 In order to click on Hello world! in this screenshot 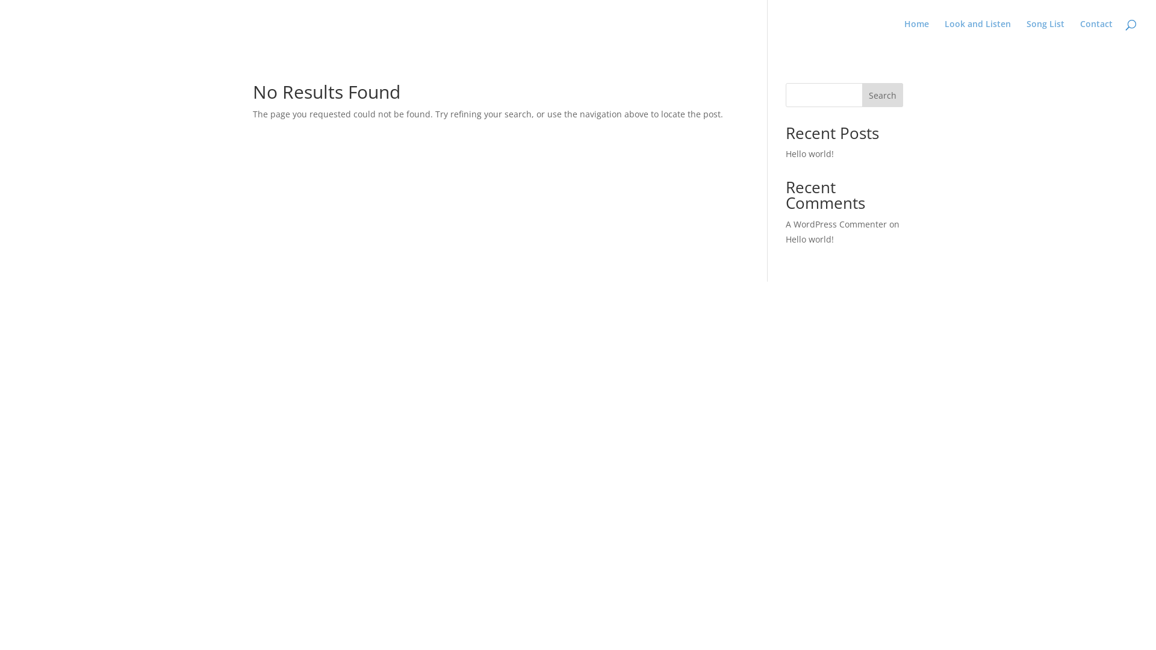, I will do `click(810, 240)`.